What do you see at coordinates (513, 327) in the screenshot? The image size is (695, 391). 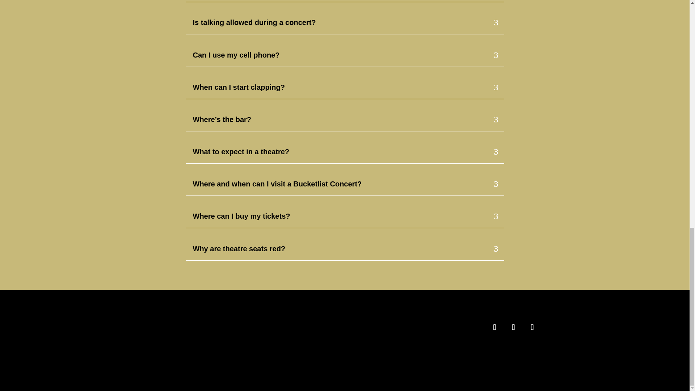 I see `Volgknop` at bounding box center [513, 327].